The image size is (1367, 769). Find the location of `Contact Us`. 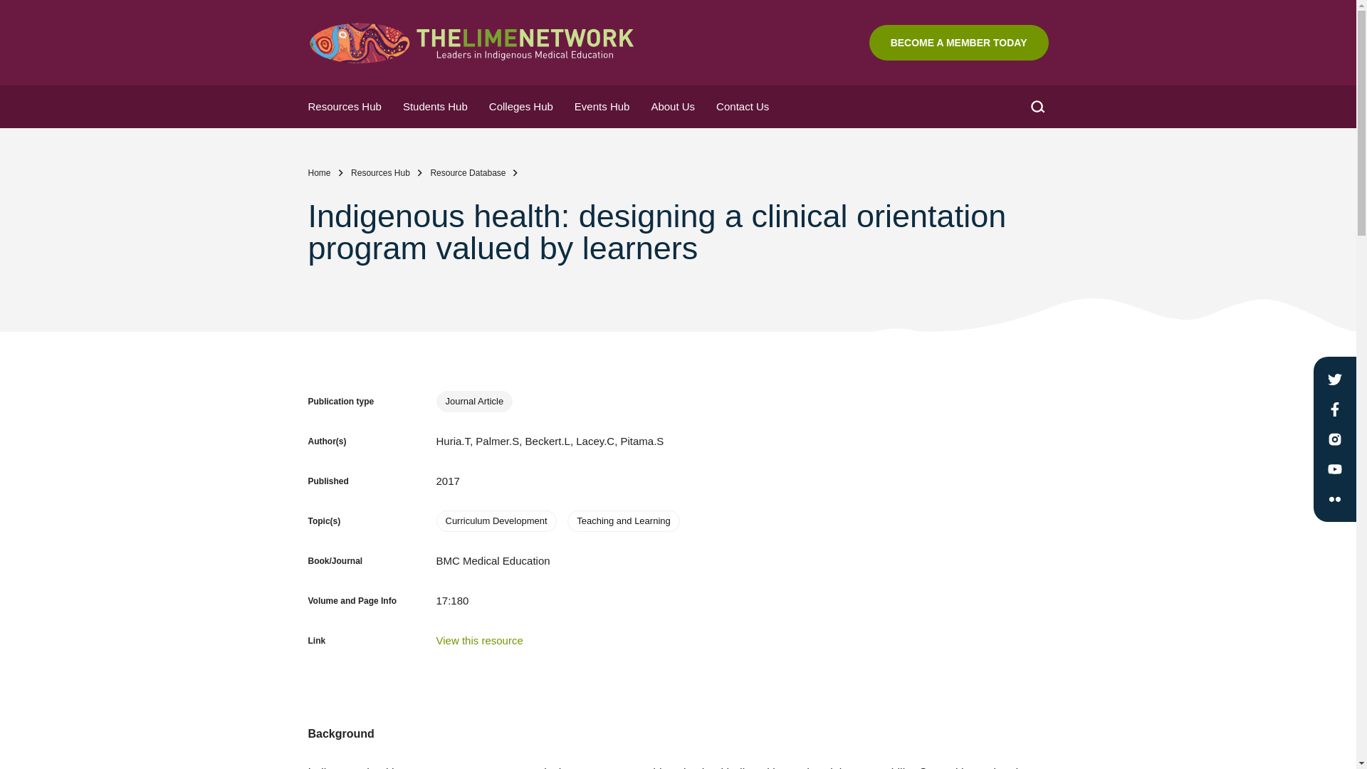

Contact Us is located at coordinates (742, 107).